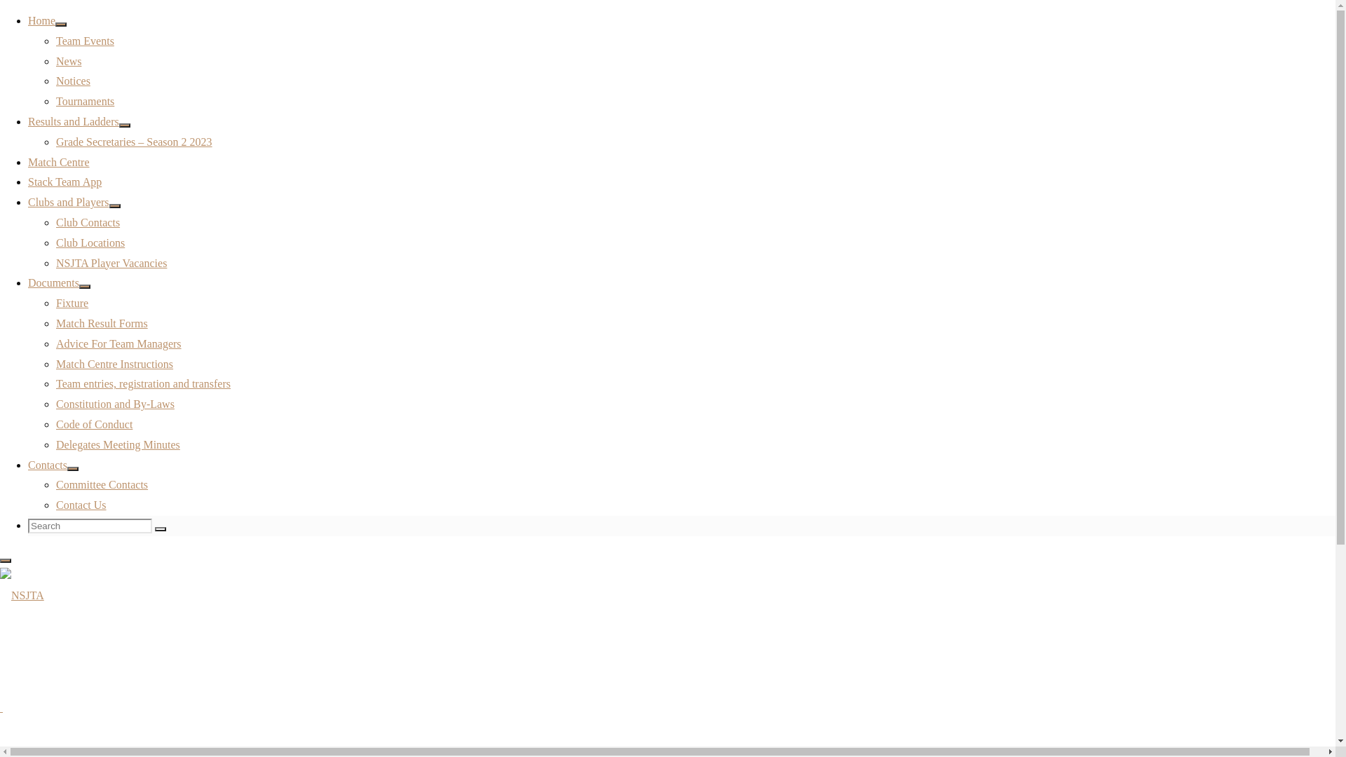 Image resolution: width=1346 pixels, height=757 pixels. Describe the element at coordinates (102, 485) in the screenshot. I see `Committee Contacts` at that location.